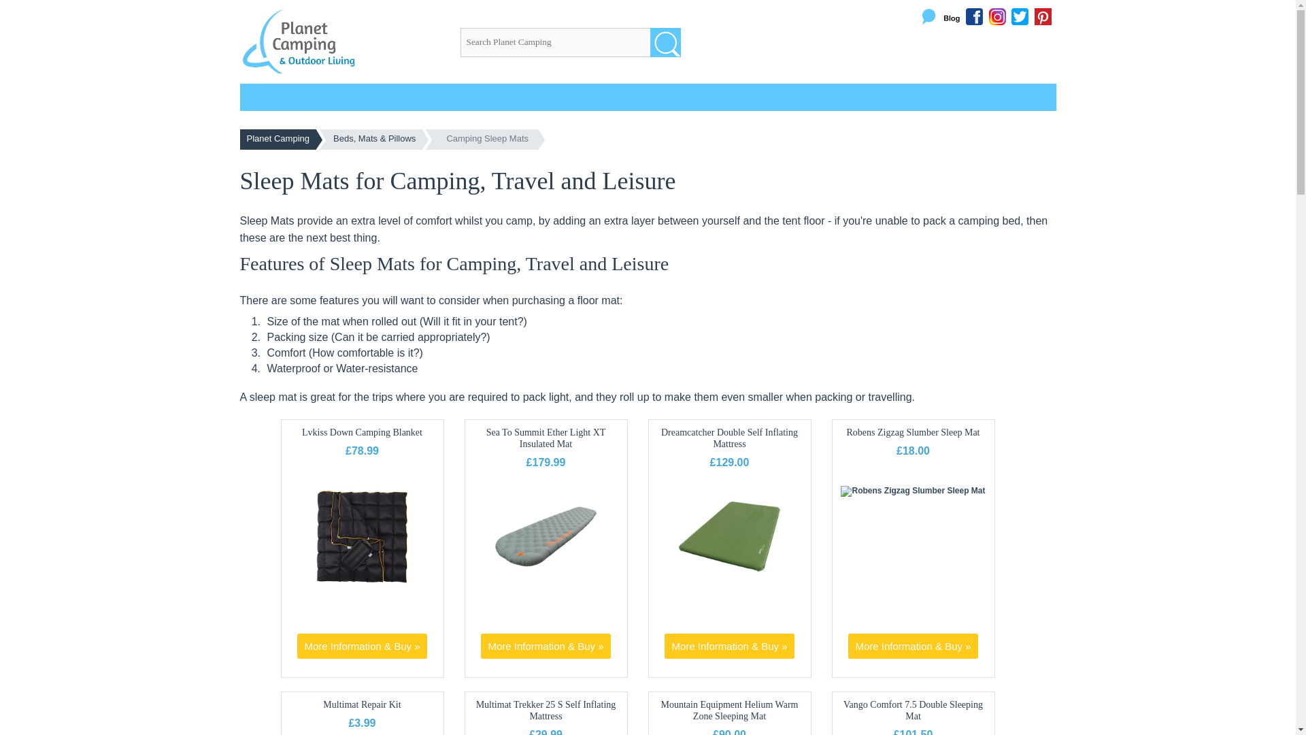 The width and height of the screenshot is (1306, 735). Describe the element at coordinates (362, 705) in the screenshot. I see `More info on Multimat Repair Kit` at that location.